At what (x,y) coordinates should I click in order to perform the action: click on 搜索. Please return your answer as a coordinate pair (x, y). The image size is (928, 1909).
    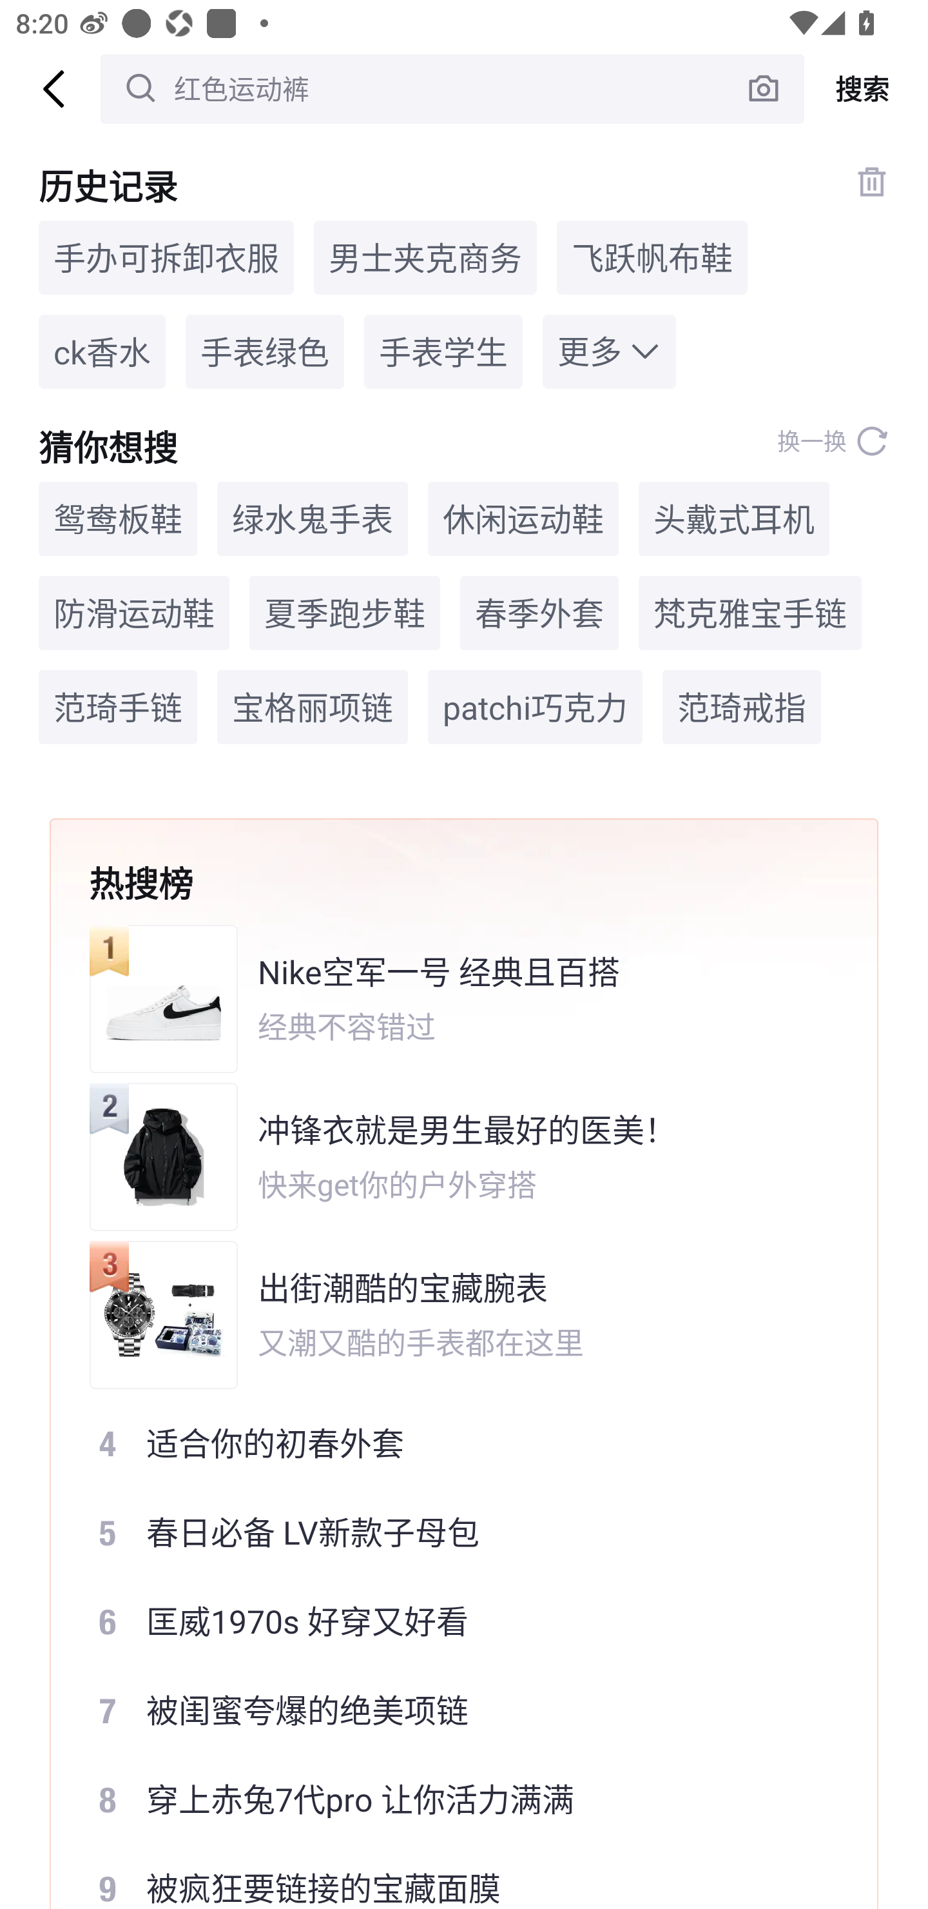
    Looking at the image, I should click on (866, 89).